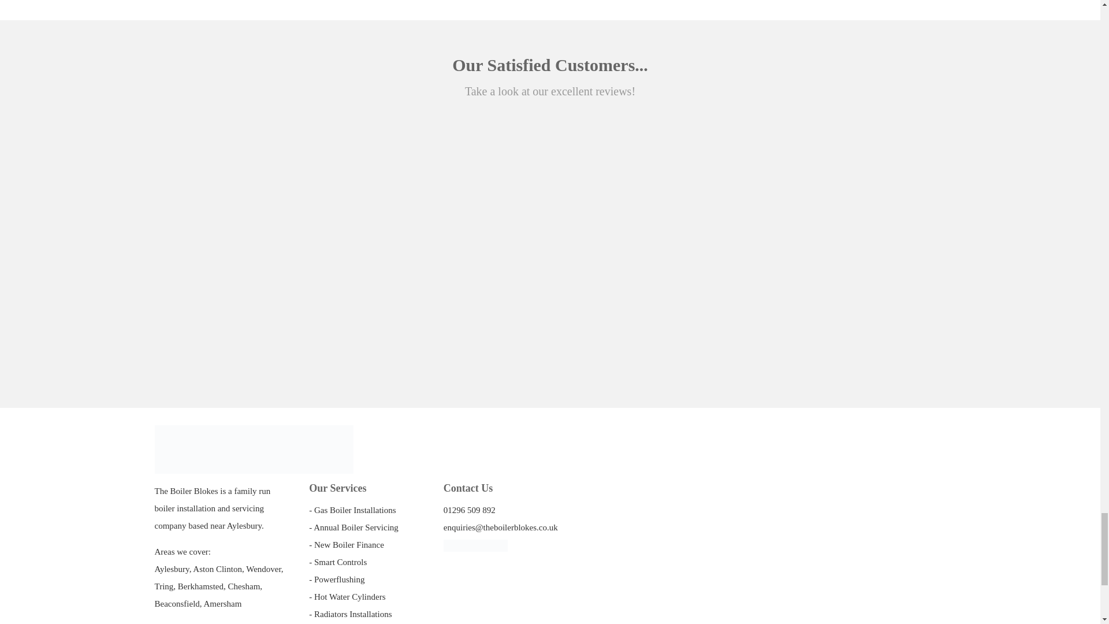 The width and height of the screenshot is (1109, 624). What do you see at coordinates (172, 569) in the screenshot?
I see `Aylesbury` at bounding box center [172, 569].